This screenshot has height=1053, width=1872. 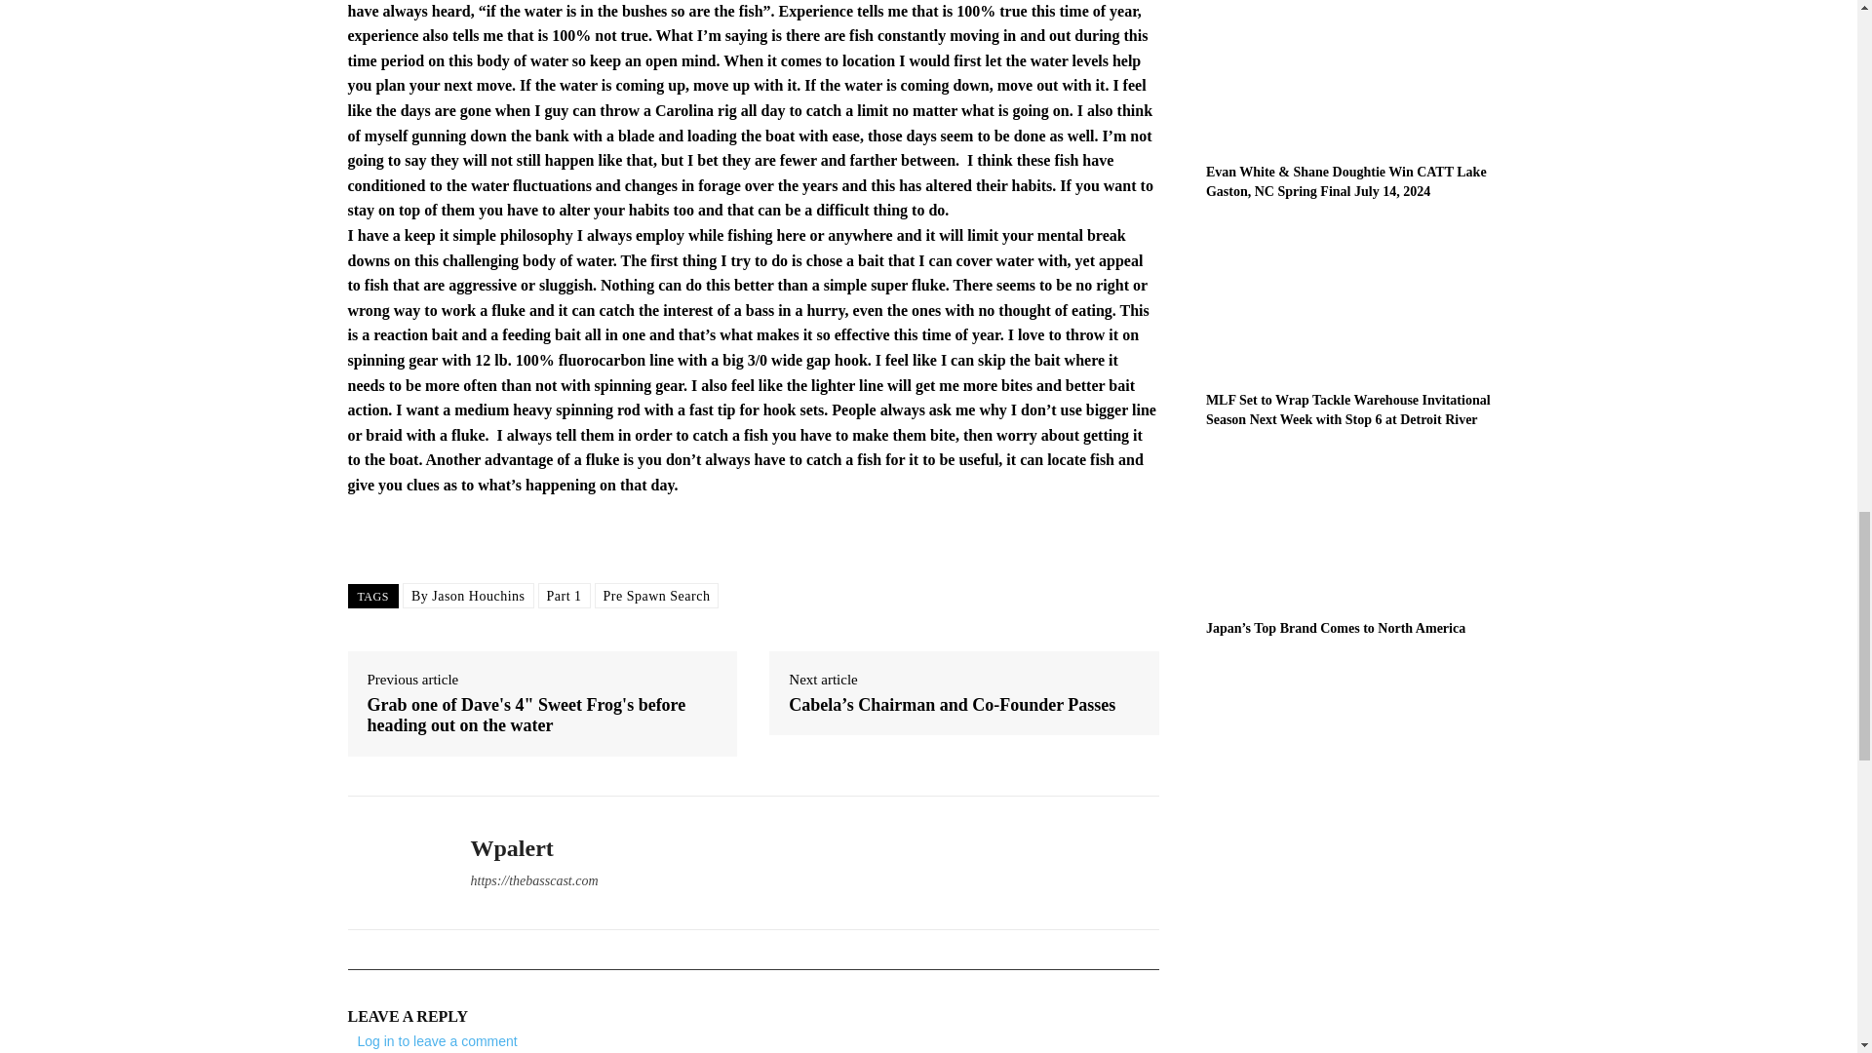 I want to click on By Jason Houchins, so click(x=468, y=596).